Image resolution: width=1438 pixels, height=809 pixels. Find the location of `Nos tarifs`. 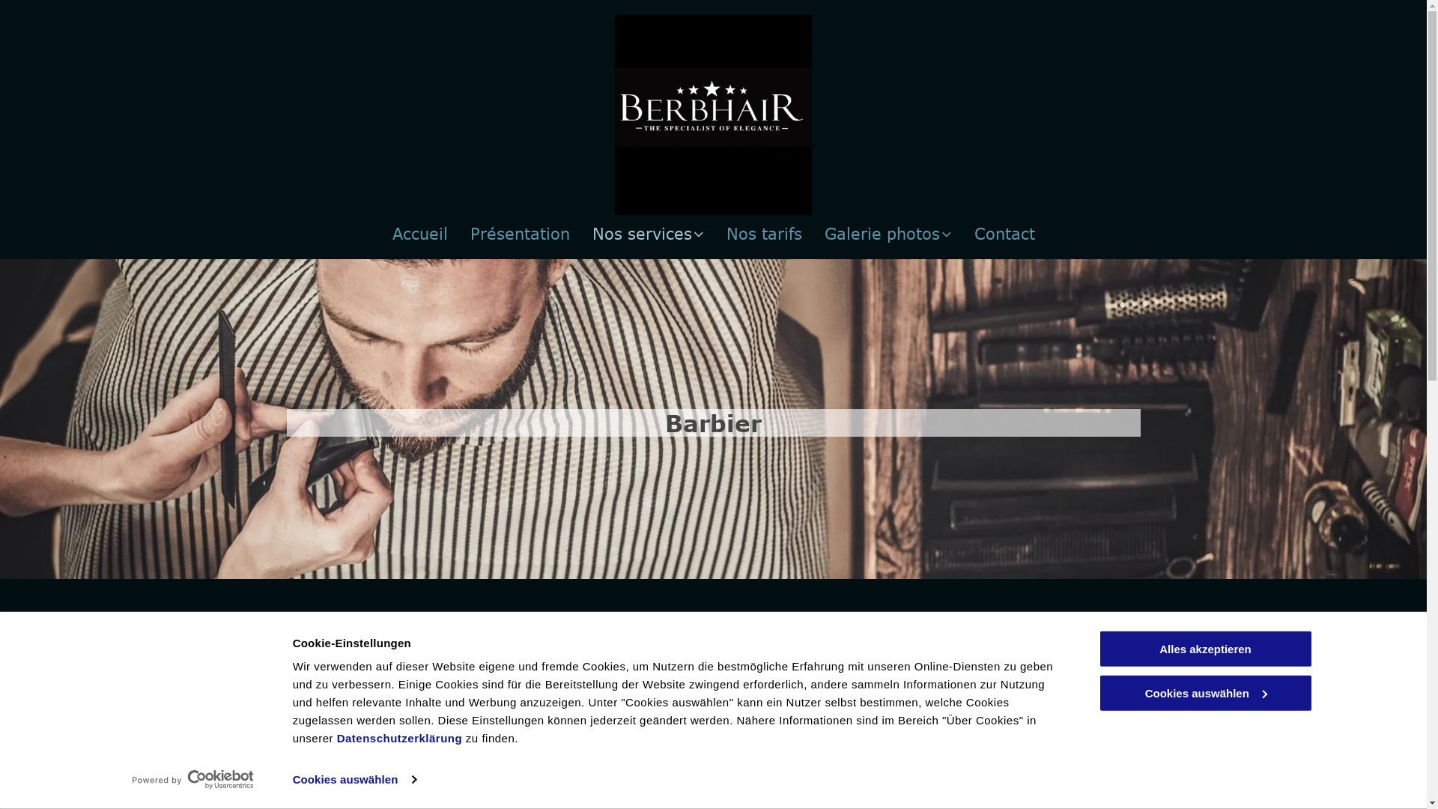

Nos tarifs is located at coordinates (764, 234).